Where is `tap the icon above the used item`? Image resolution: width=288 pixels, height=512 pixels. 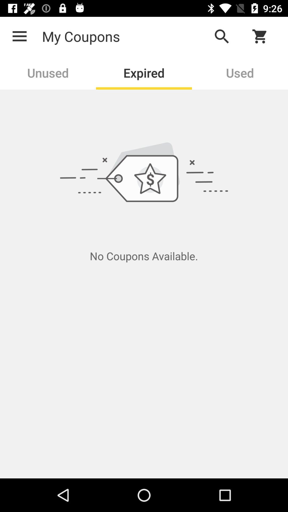
tap the icon above the used item is located at coordinates (222, 36).